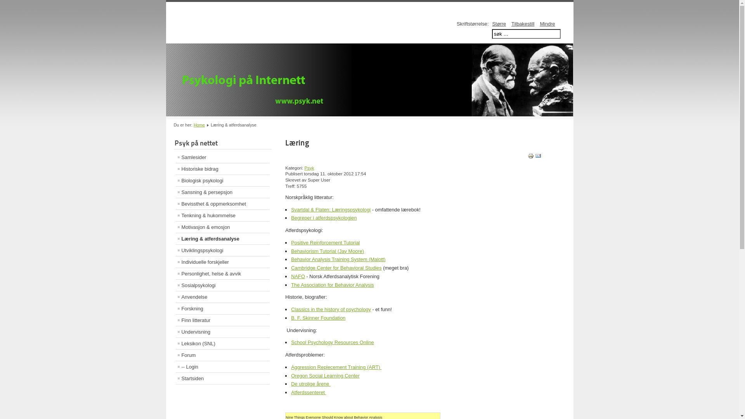  I want to click on Psyk, so click(310, 168).